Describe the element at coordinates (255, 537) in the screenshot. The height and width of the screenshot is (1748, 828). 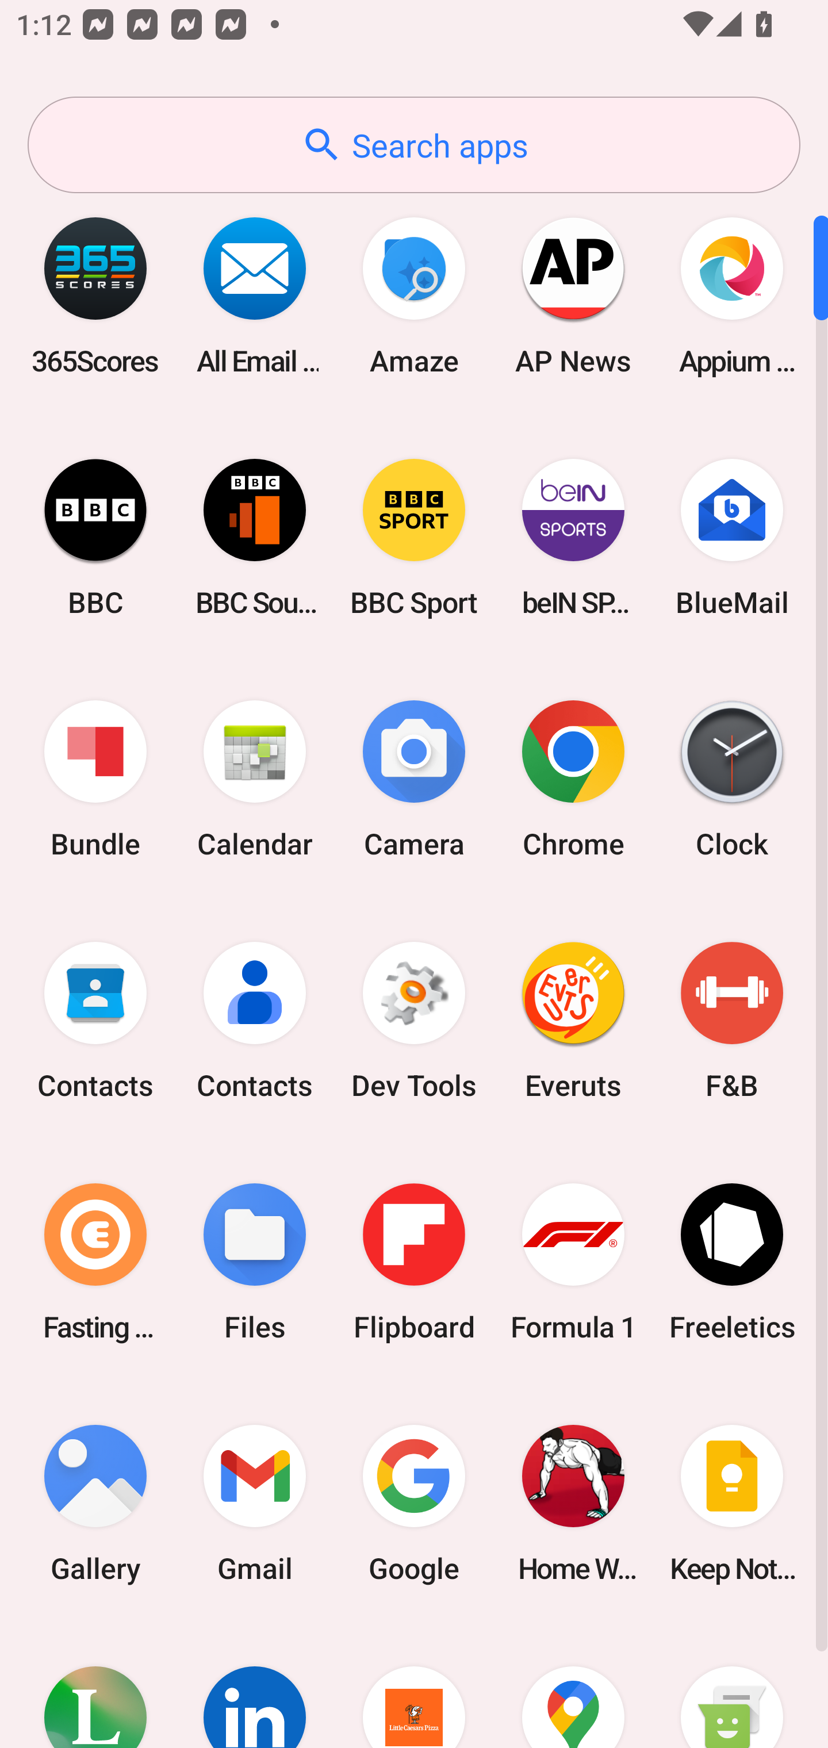
I see `BBC Sounds` at that location.